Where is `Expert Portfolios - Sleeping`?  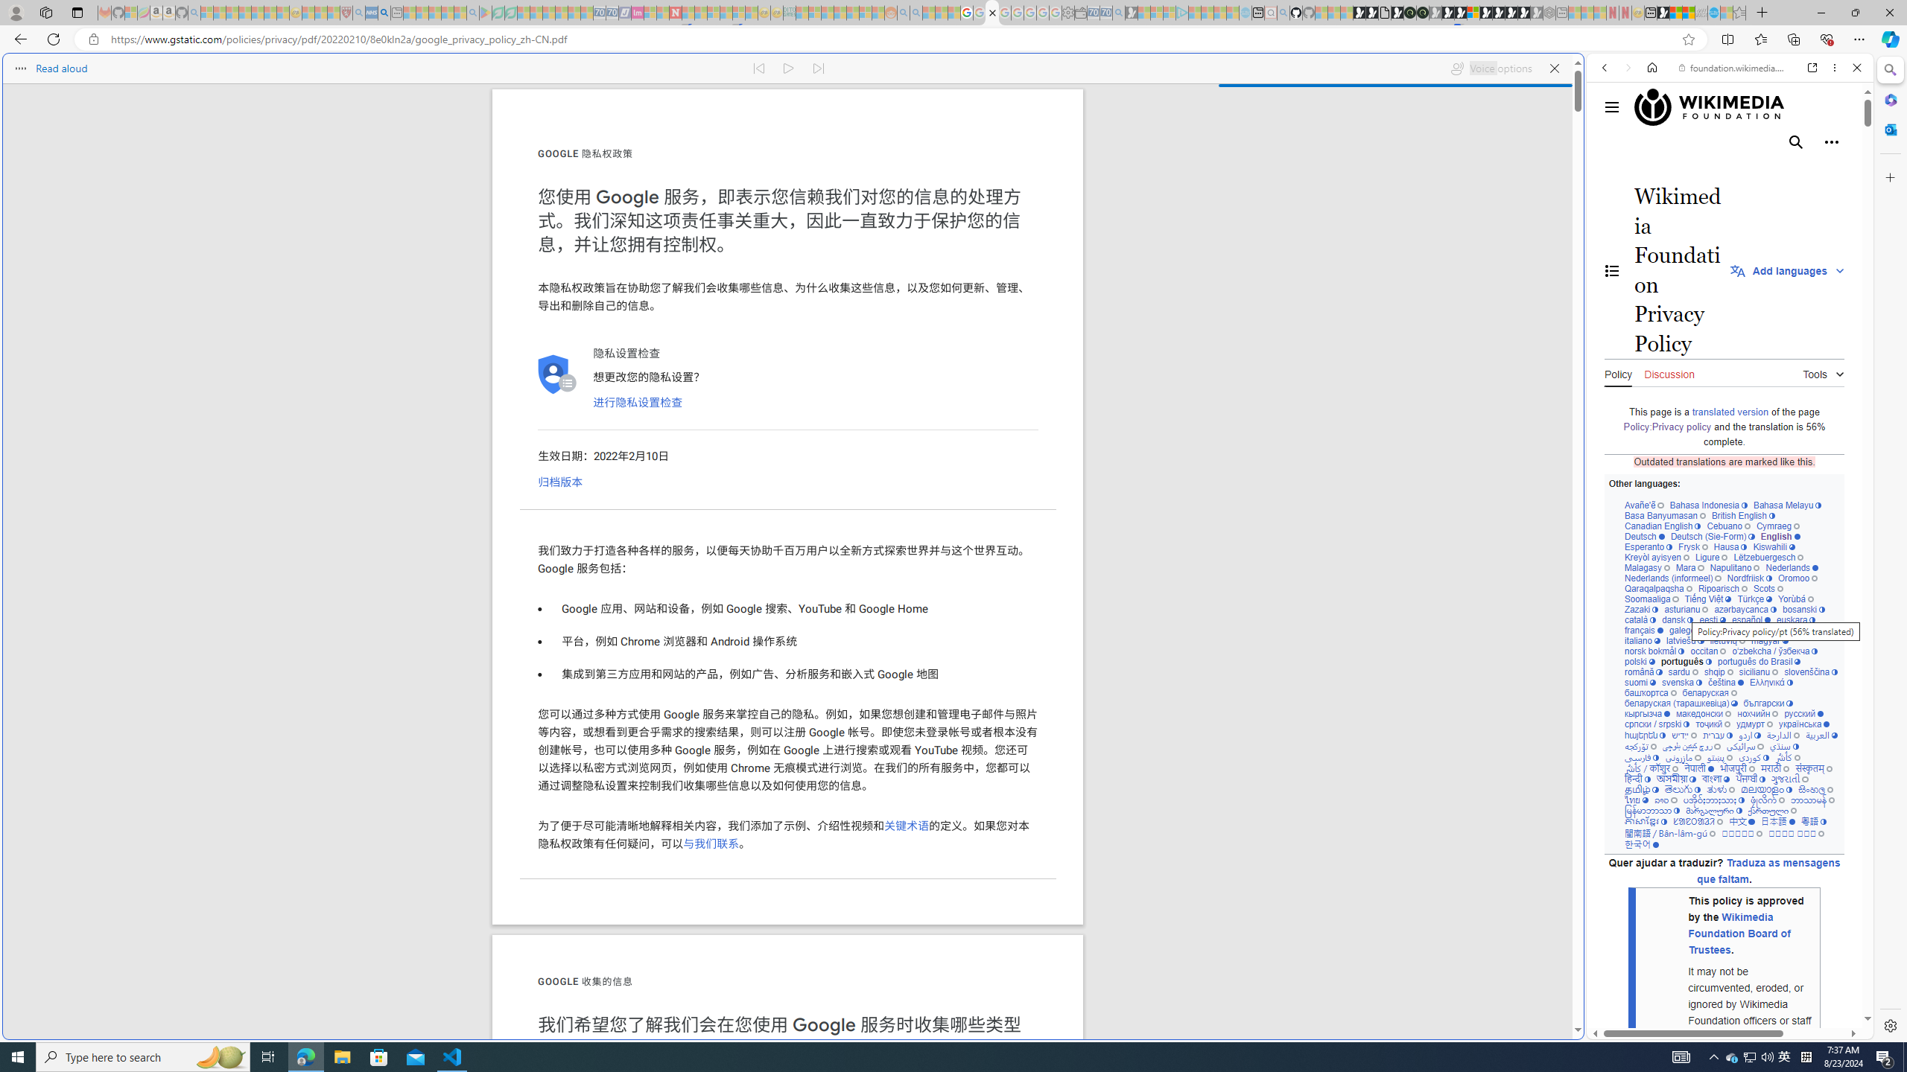
Expert Portfolios - Sleeping is located at coordinates (840, 13).